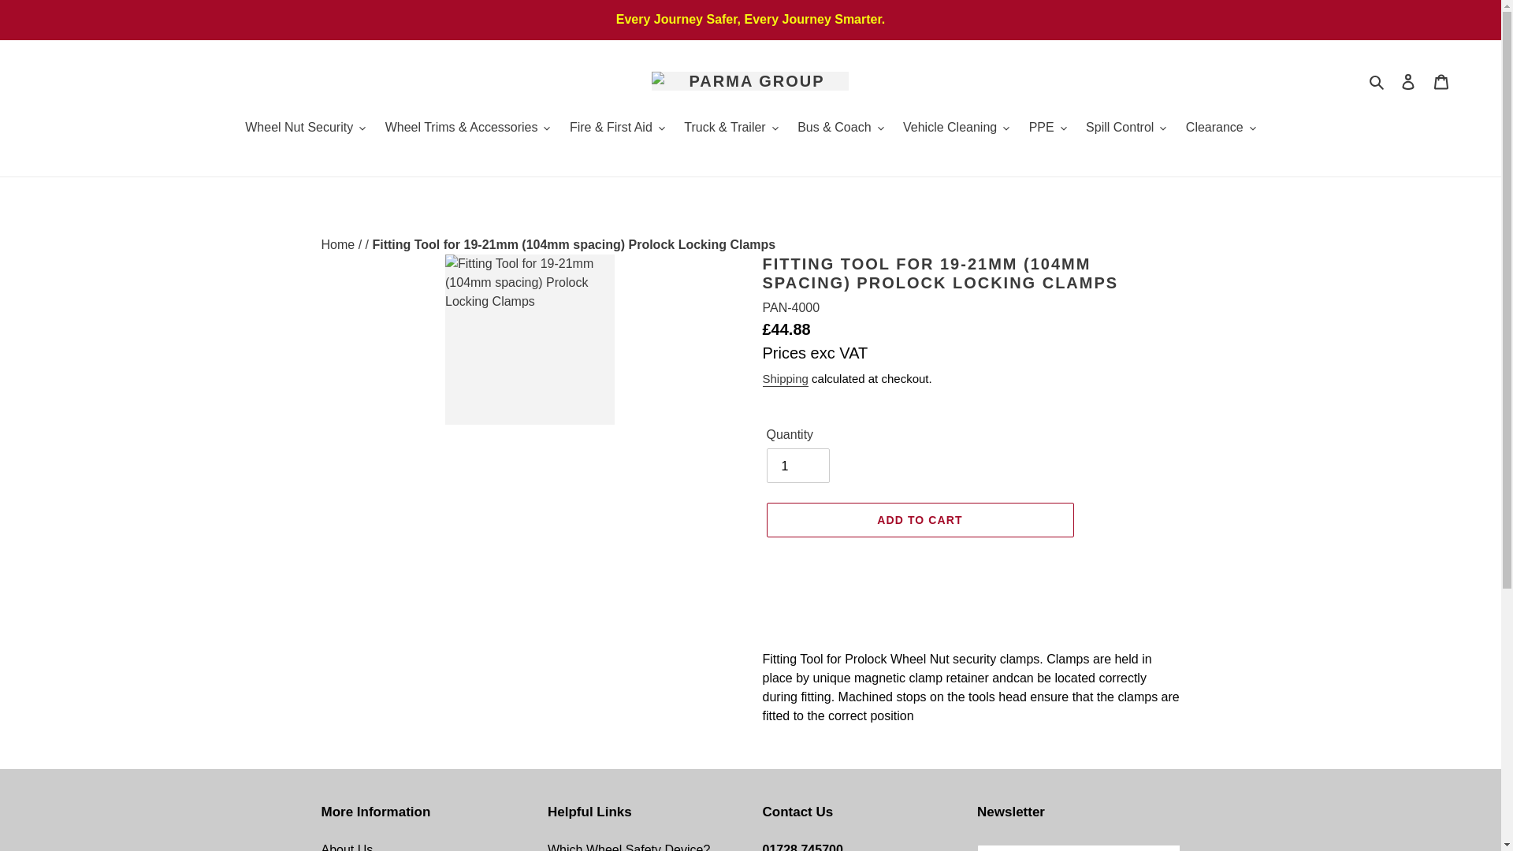  What do you see at coordinates (1441, 81) in the screenshot?
I see `Cart` at bounding box center [1441, 81].